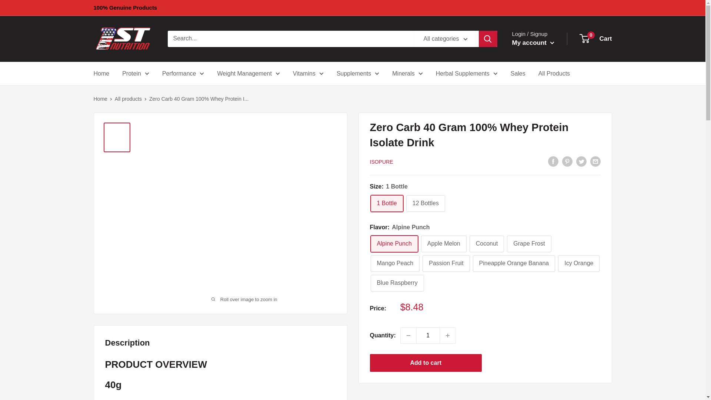 The height and width of the screenshot is (400, 711). What do you see at coordinates (529, 244) in the screenshot?
I see `Grape Frost` at bounding box center [529, 244].